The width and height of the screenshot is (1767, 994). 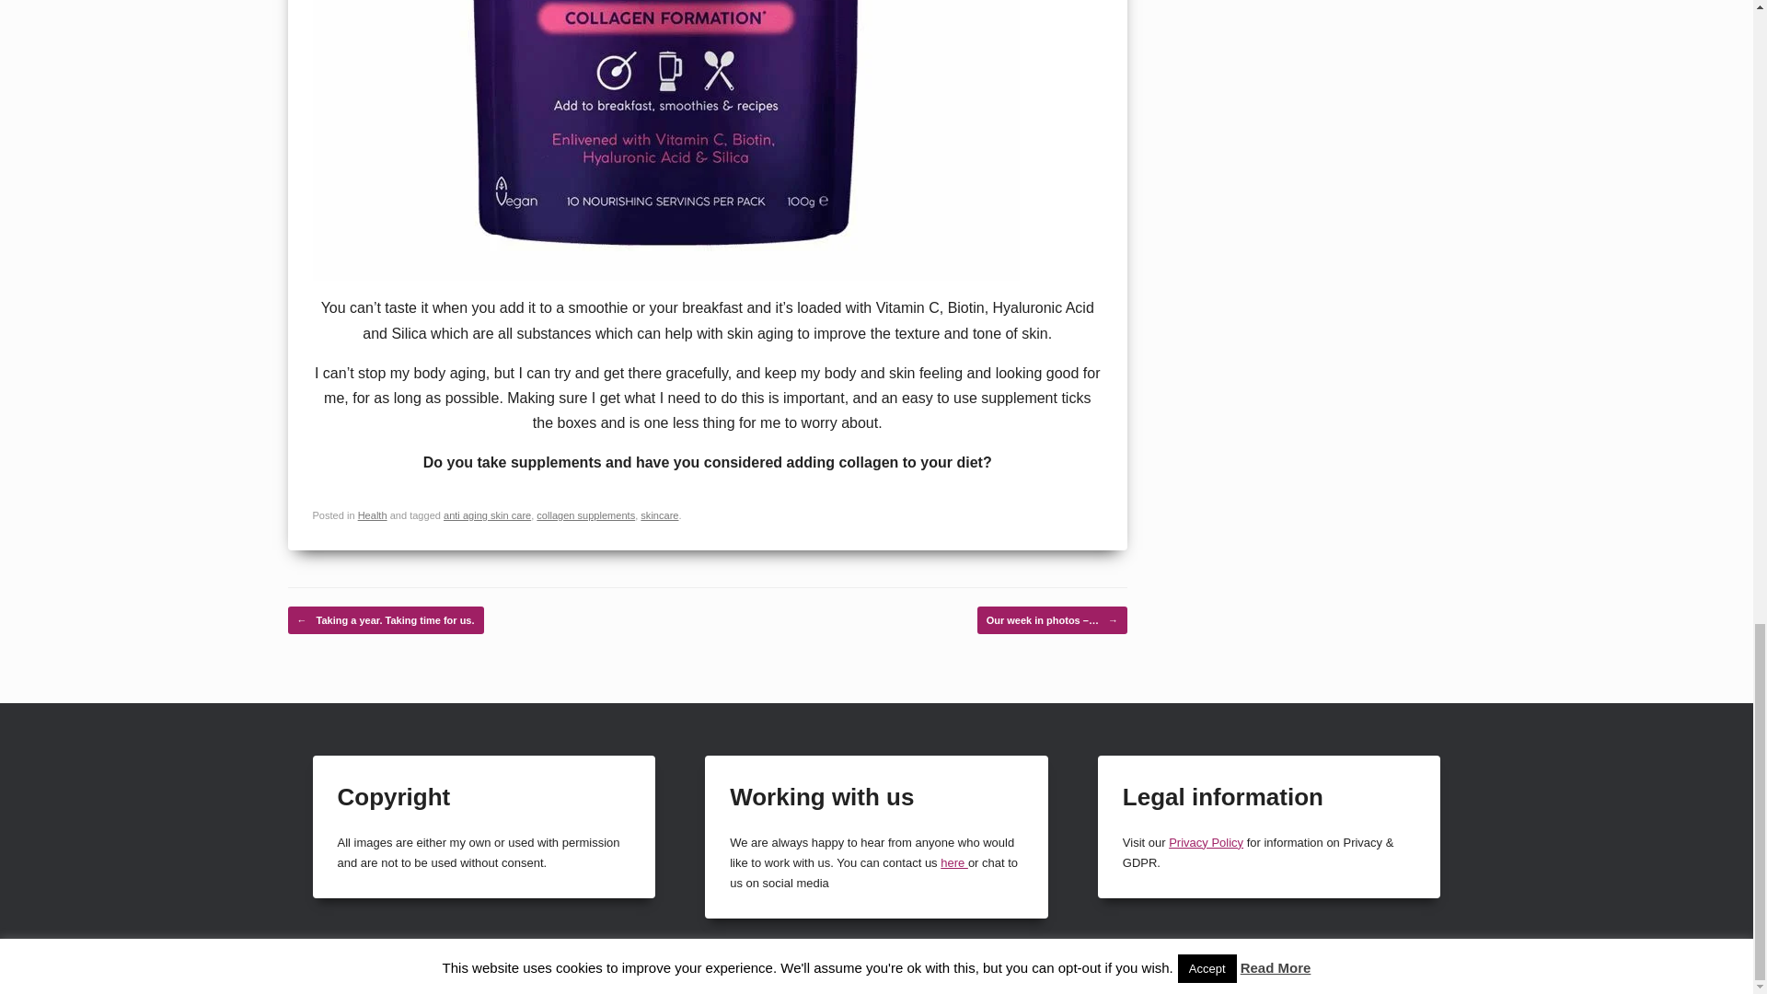 What do you see at coordinates (487, 515) in the screenshot?
I see `anti aging skin care` at bounding box center [487, 515].